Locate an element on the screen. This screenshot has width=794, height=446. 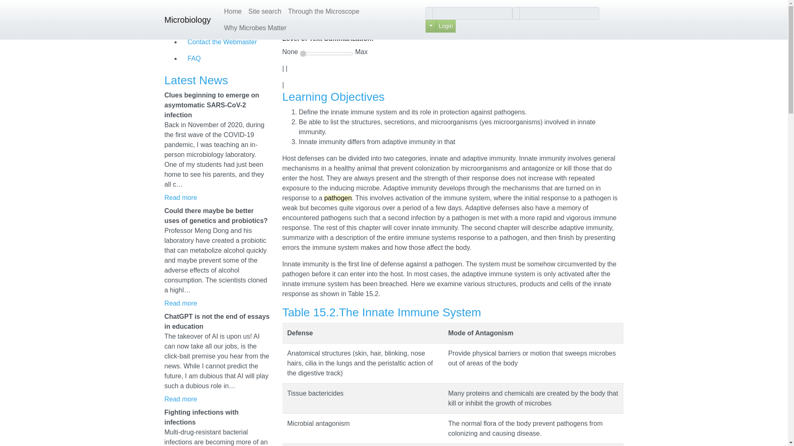
An organism that causes disease in another organsim is located at coordinates (337, 198).